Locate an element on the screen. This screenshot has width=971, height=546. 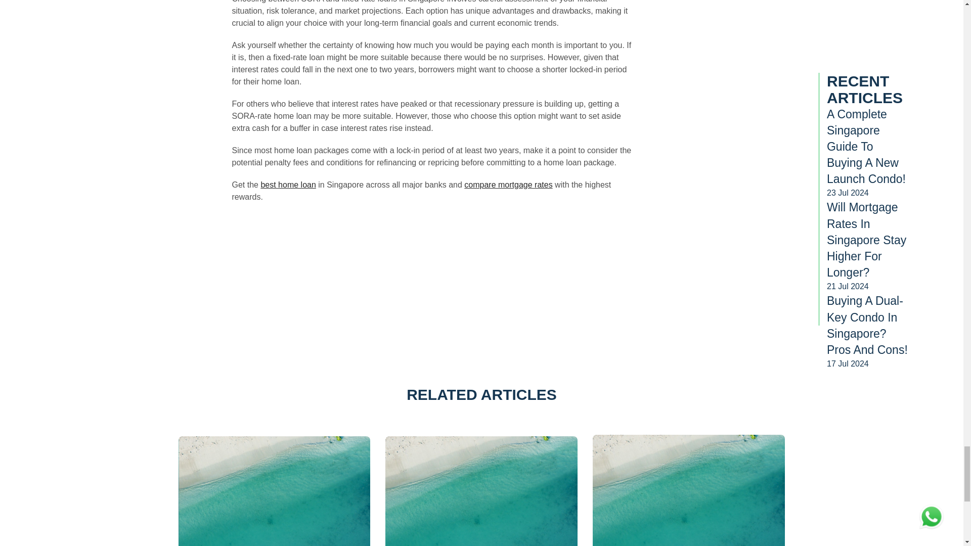
best home loan is located at coordinates (288, 185).